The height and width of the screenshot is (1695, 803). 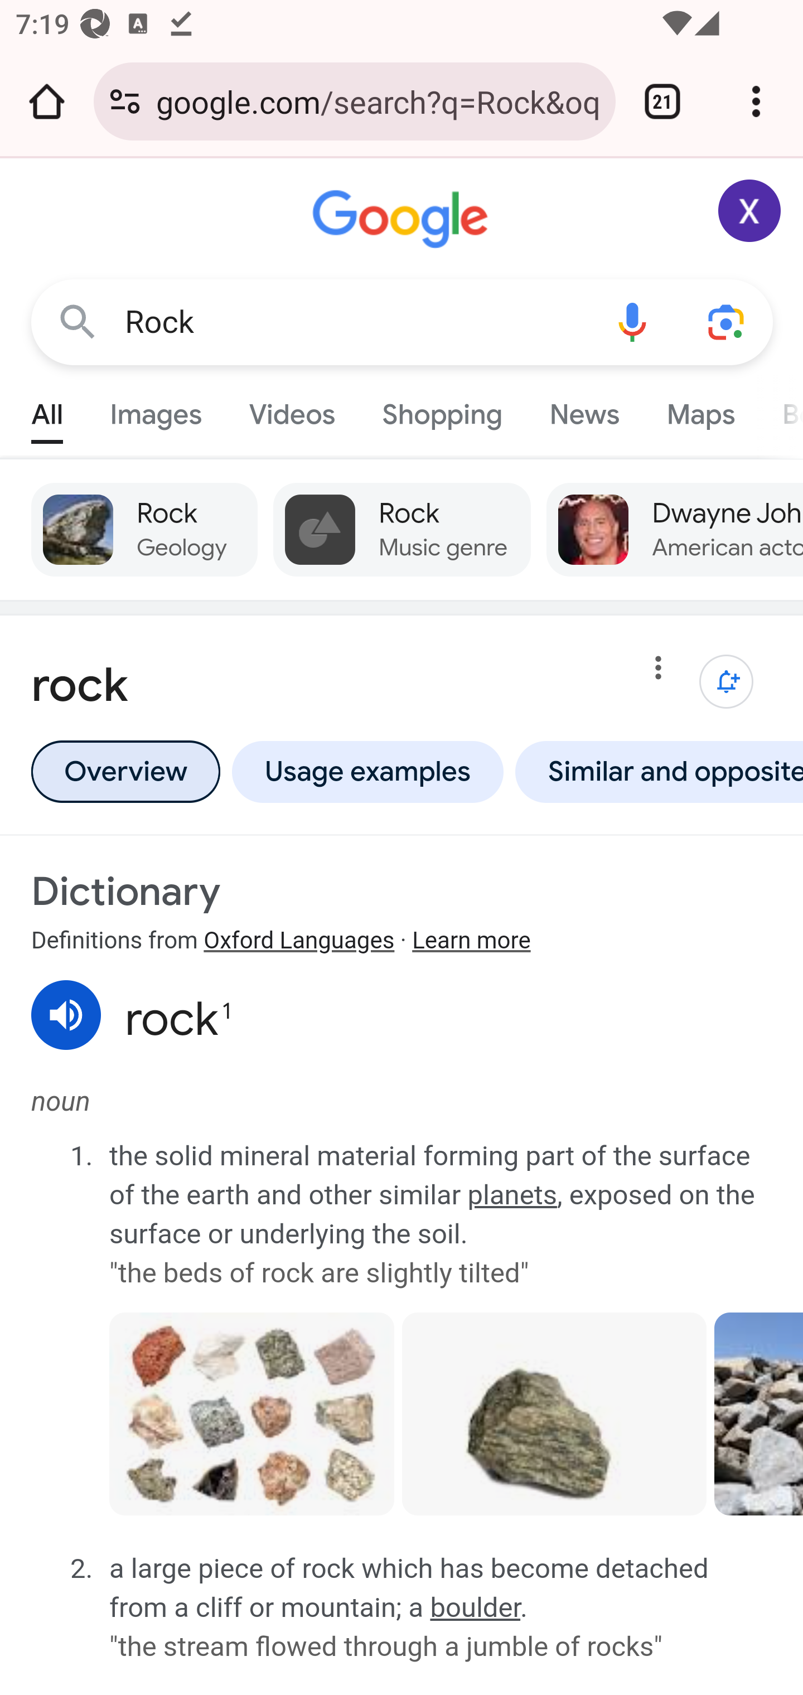 What do you see at coordinates (125, 772) in the screenshot?
I see `Overview` at bounding box center [125, 772].